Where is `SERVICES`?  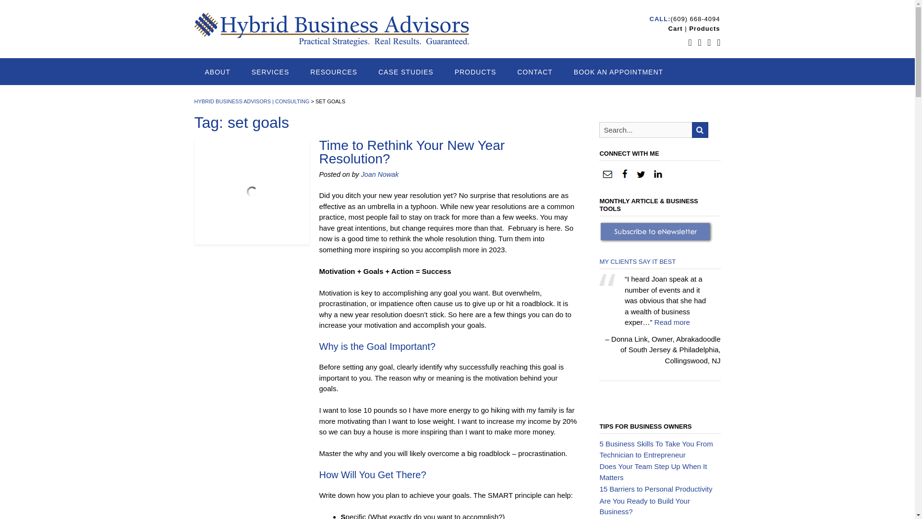 SERVICES is located at coordinates (270, 71).